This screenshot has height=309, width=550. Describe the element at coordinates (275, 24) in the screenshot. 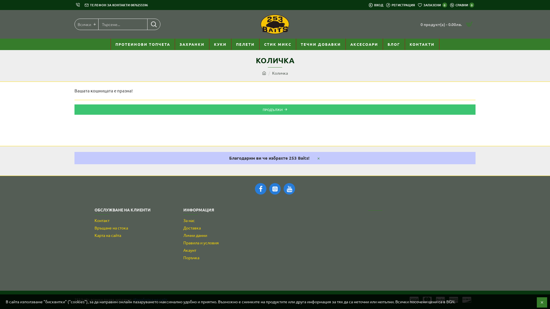

I see `253 Baits` at that location.